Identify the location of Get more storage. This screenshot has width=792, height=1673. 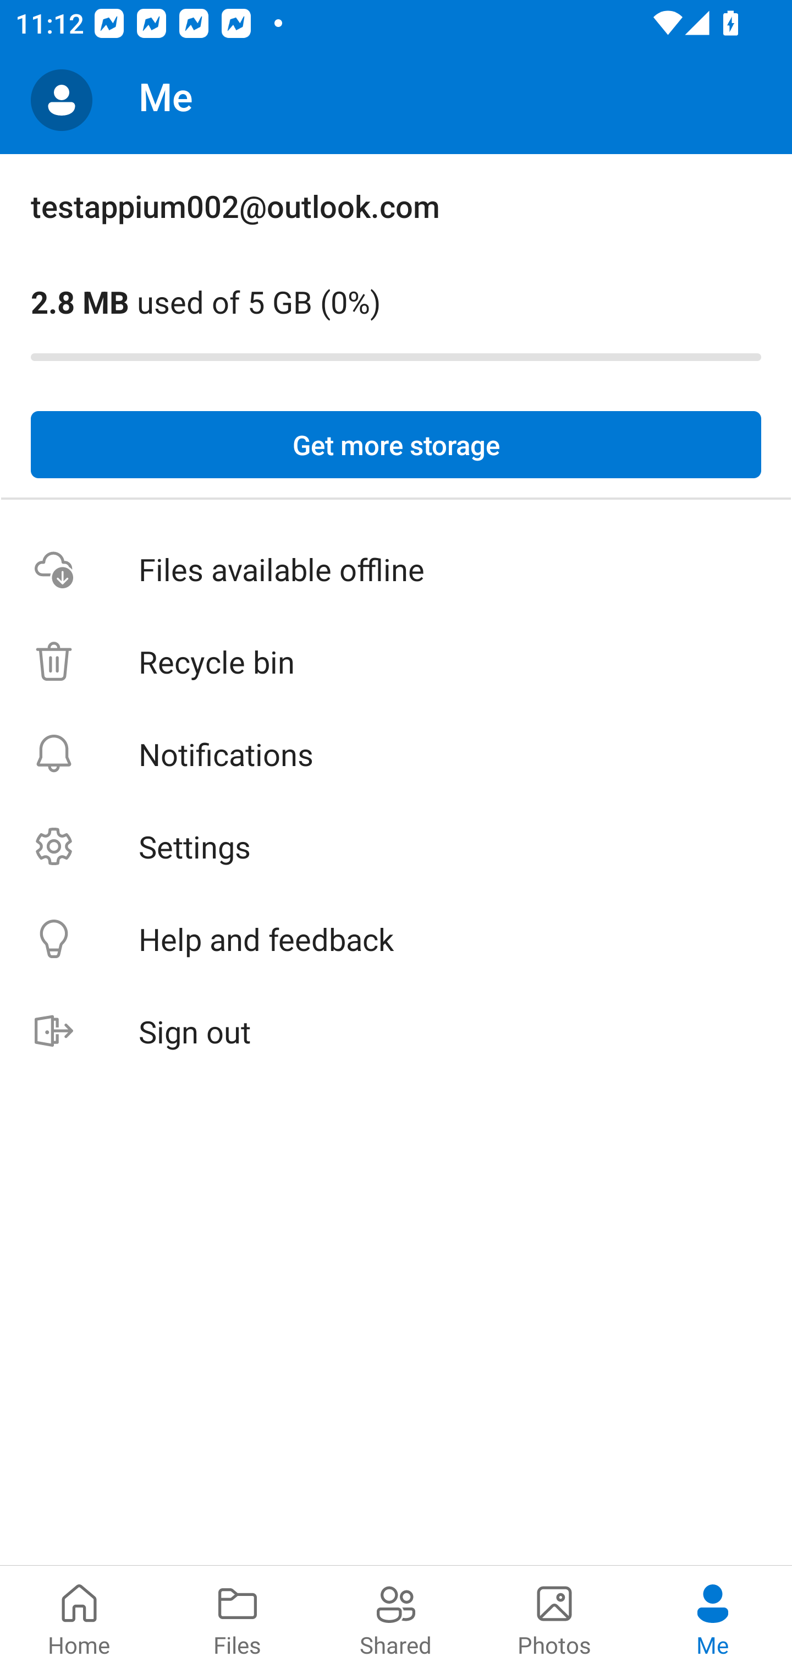
(396, 445).